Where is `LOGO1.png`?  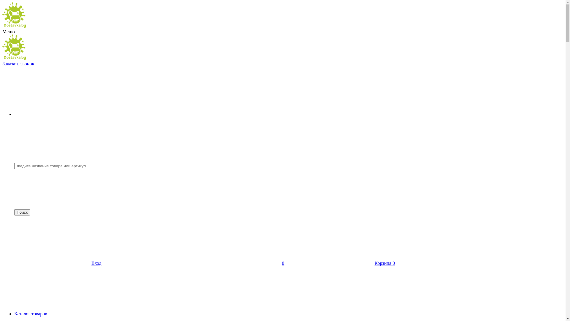 LOGO1.png is located at coordinates (14, 47).